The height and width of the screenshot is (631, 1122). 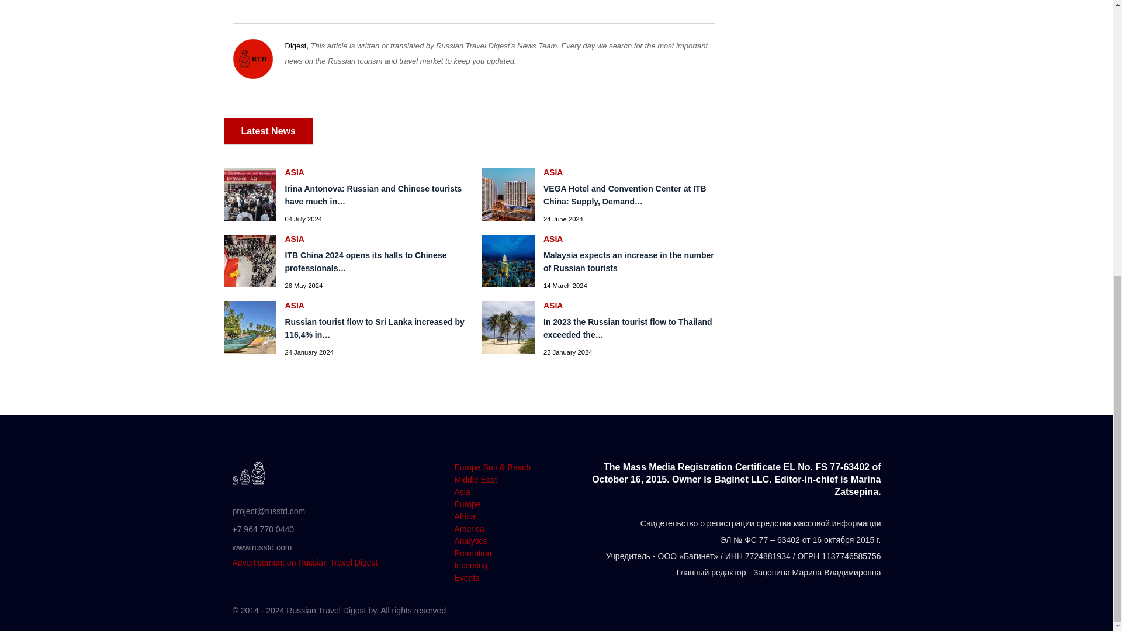 I want to click on ASIA, so click(x=633, y=306).